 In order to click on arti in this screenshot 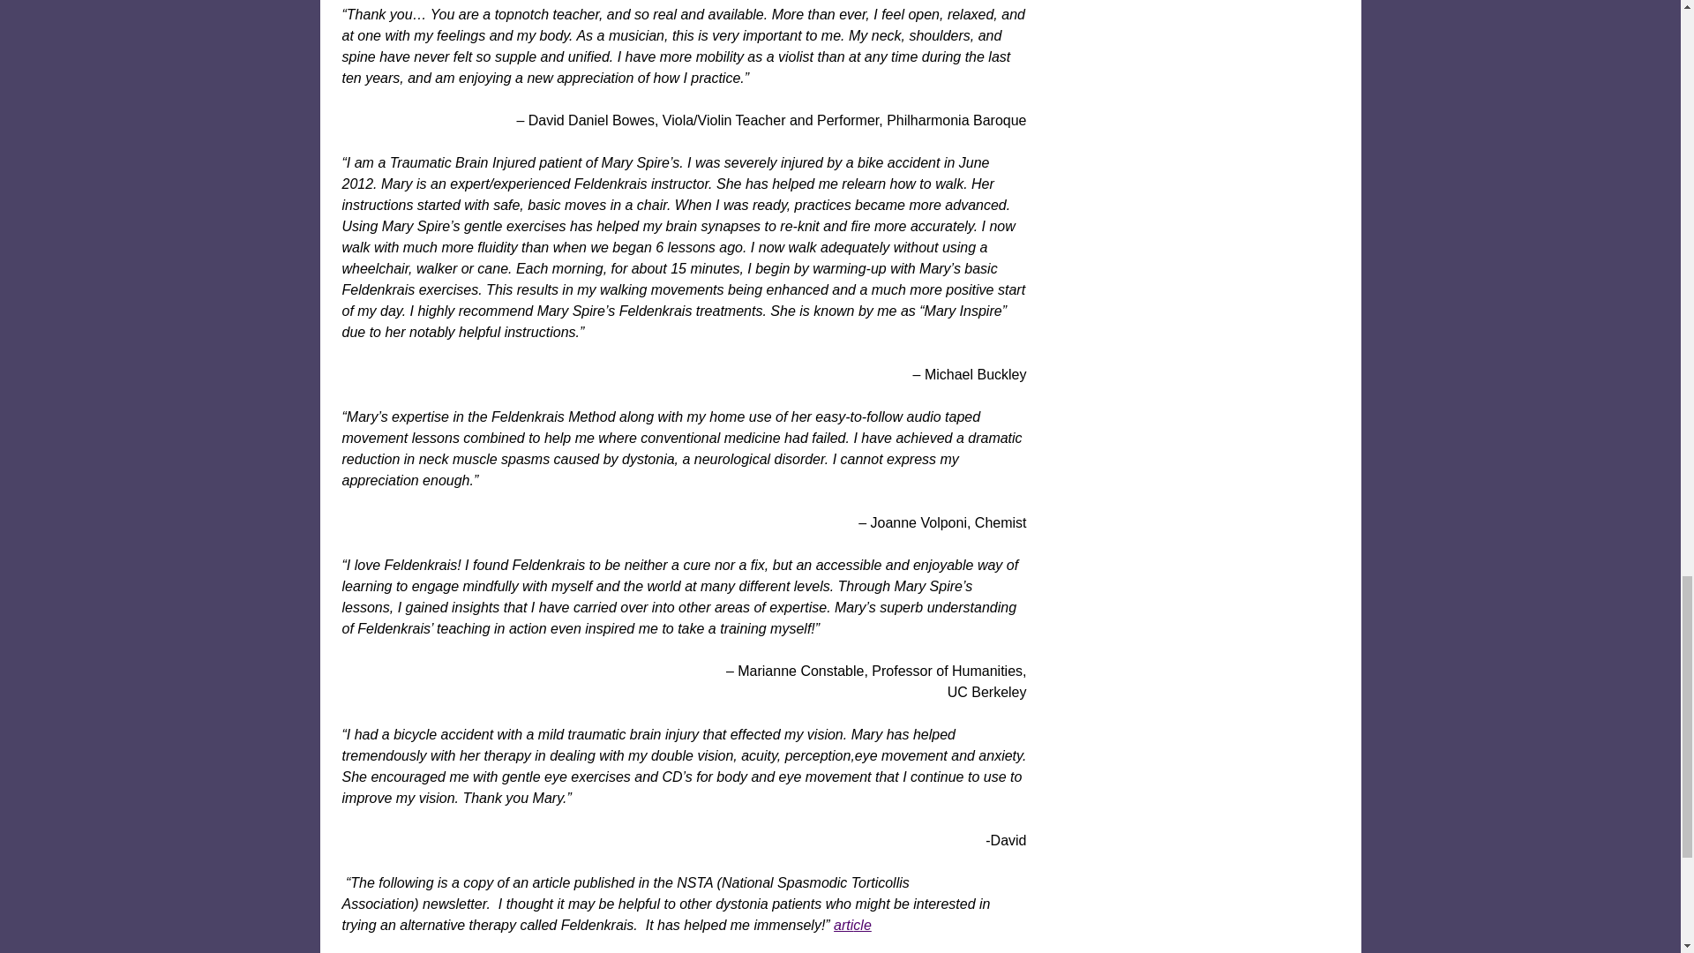, I will do `click(843, 925)`.